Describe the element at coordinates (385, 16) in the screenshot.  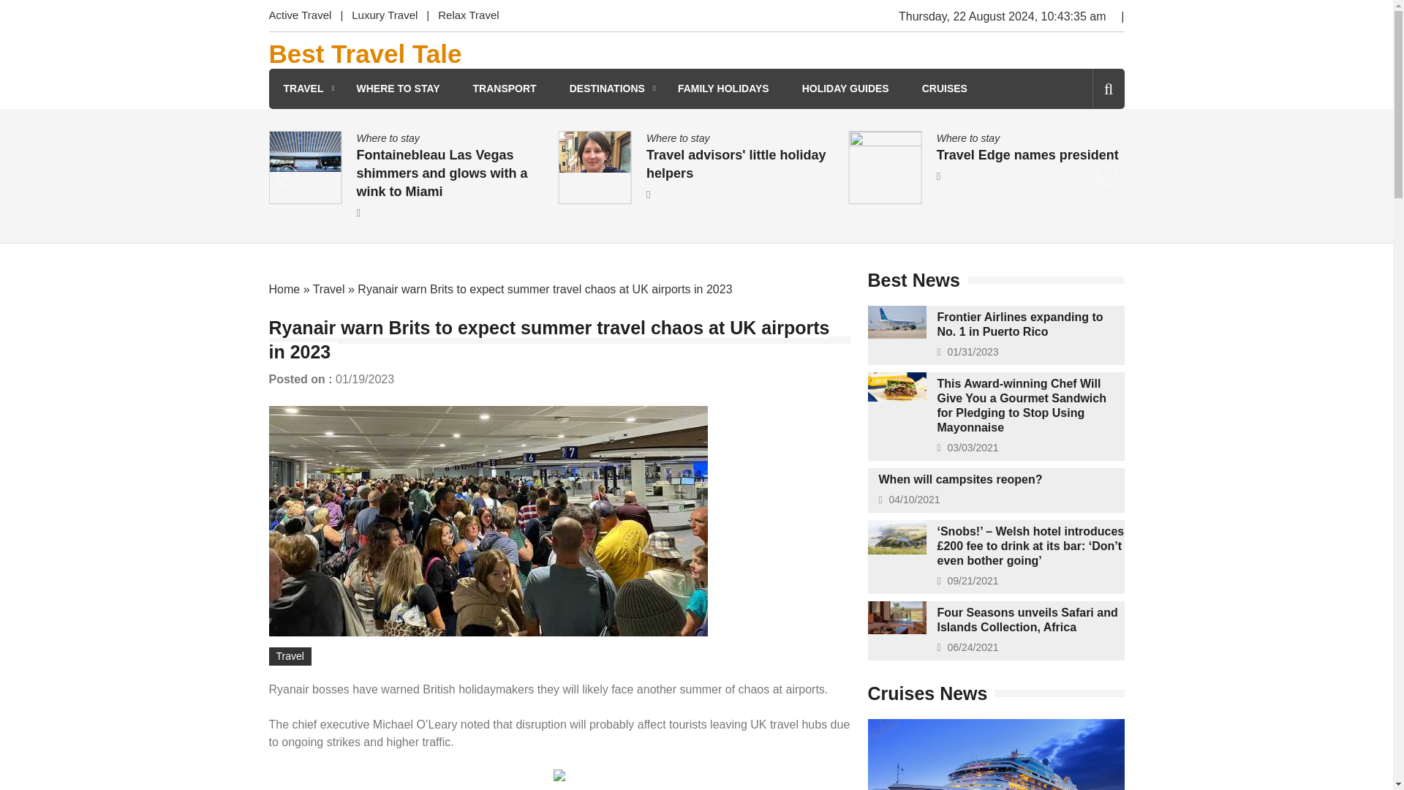
I see `Luxury Travel` at that location.